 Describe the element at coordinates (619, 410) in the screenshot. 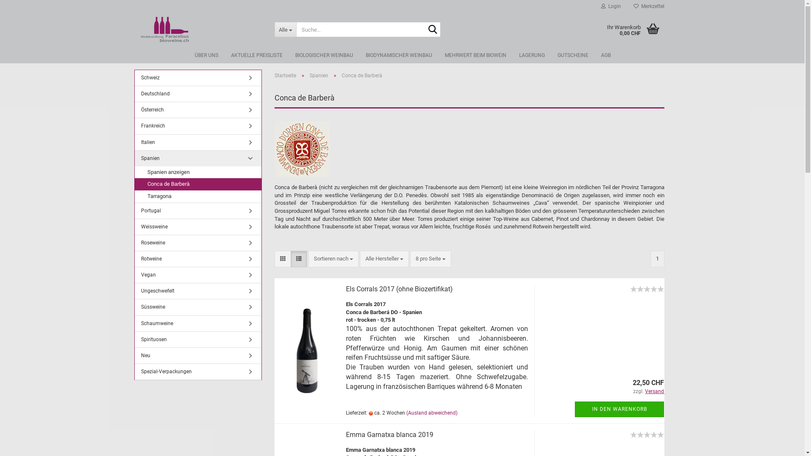

I see `IN DEN WARENKORB` at that location.